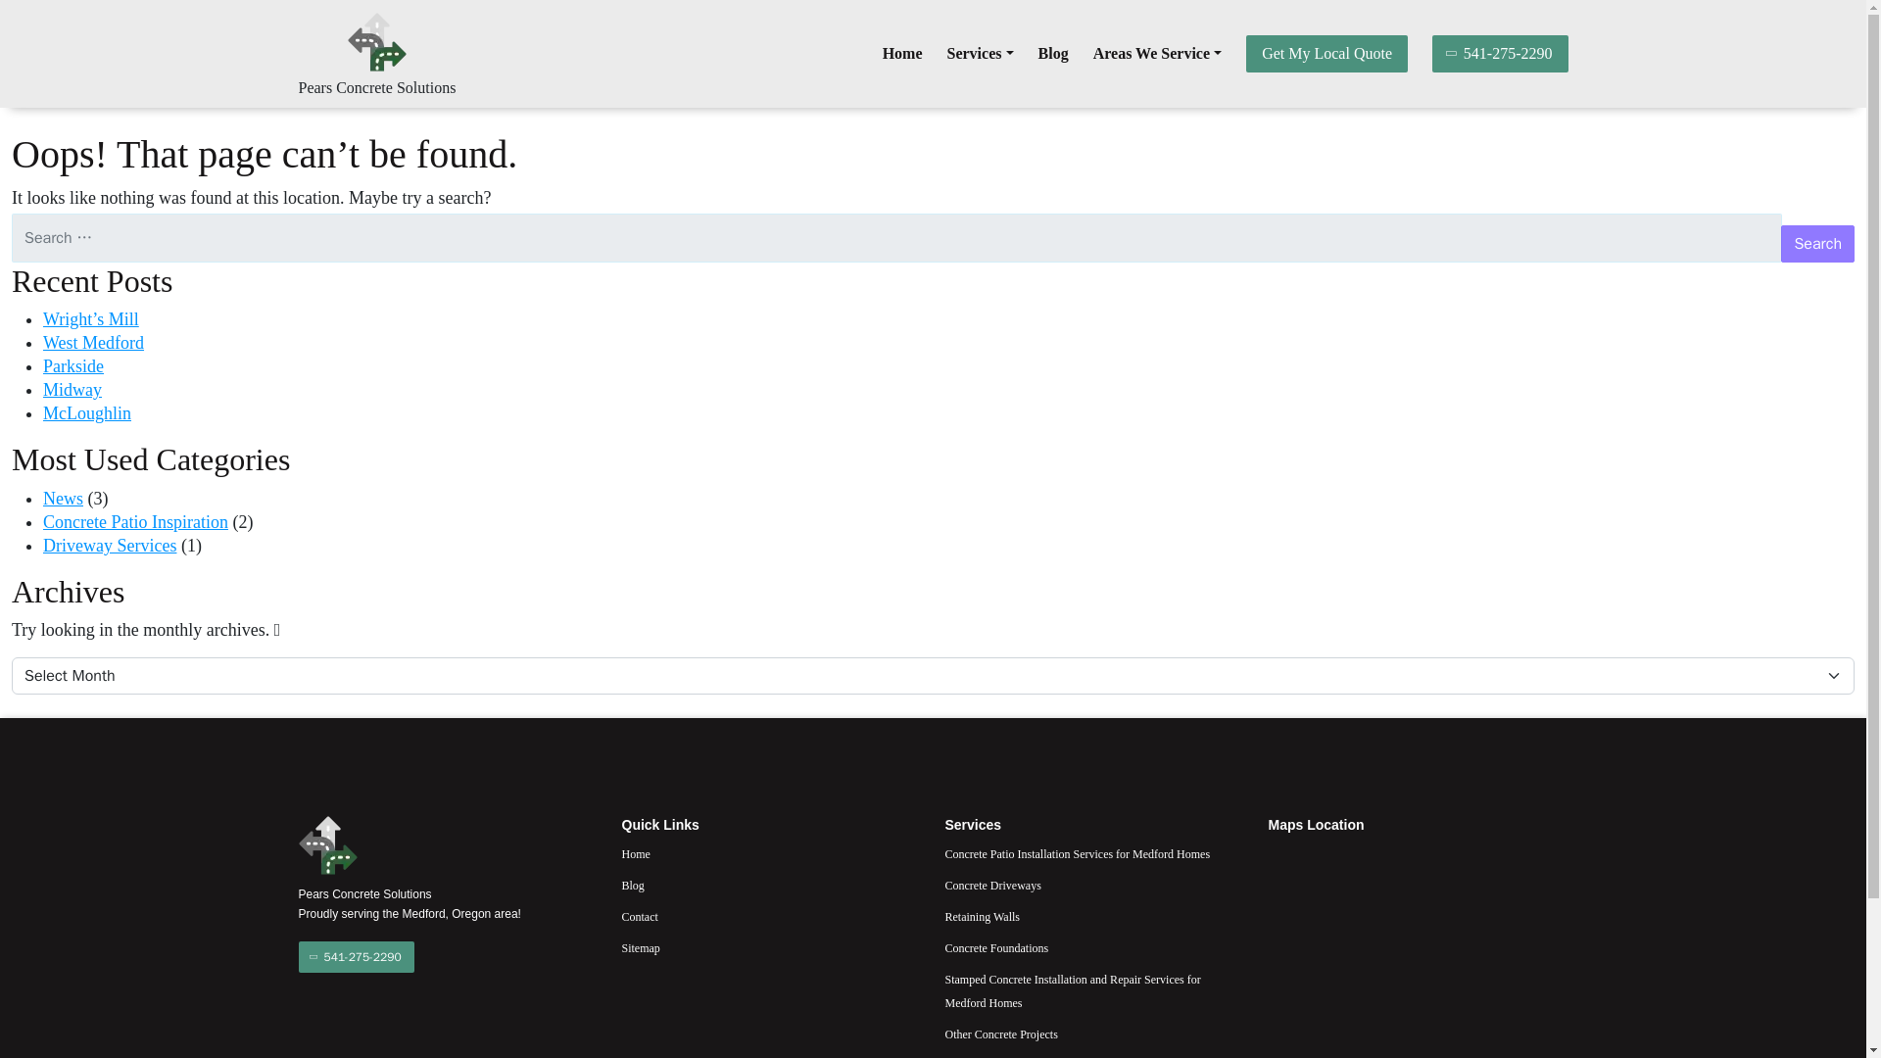  Describe the element at coordinates (72, 366) in the screenshot. I see `Parkside` at that location.